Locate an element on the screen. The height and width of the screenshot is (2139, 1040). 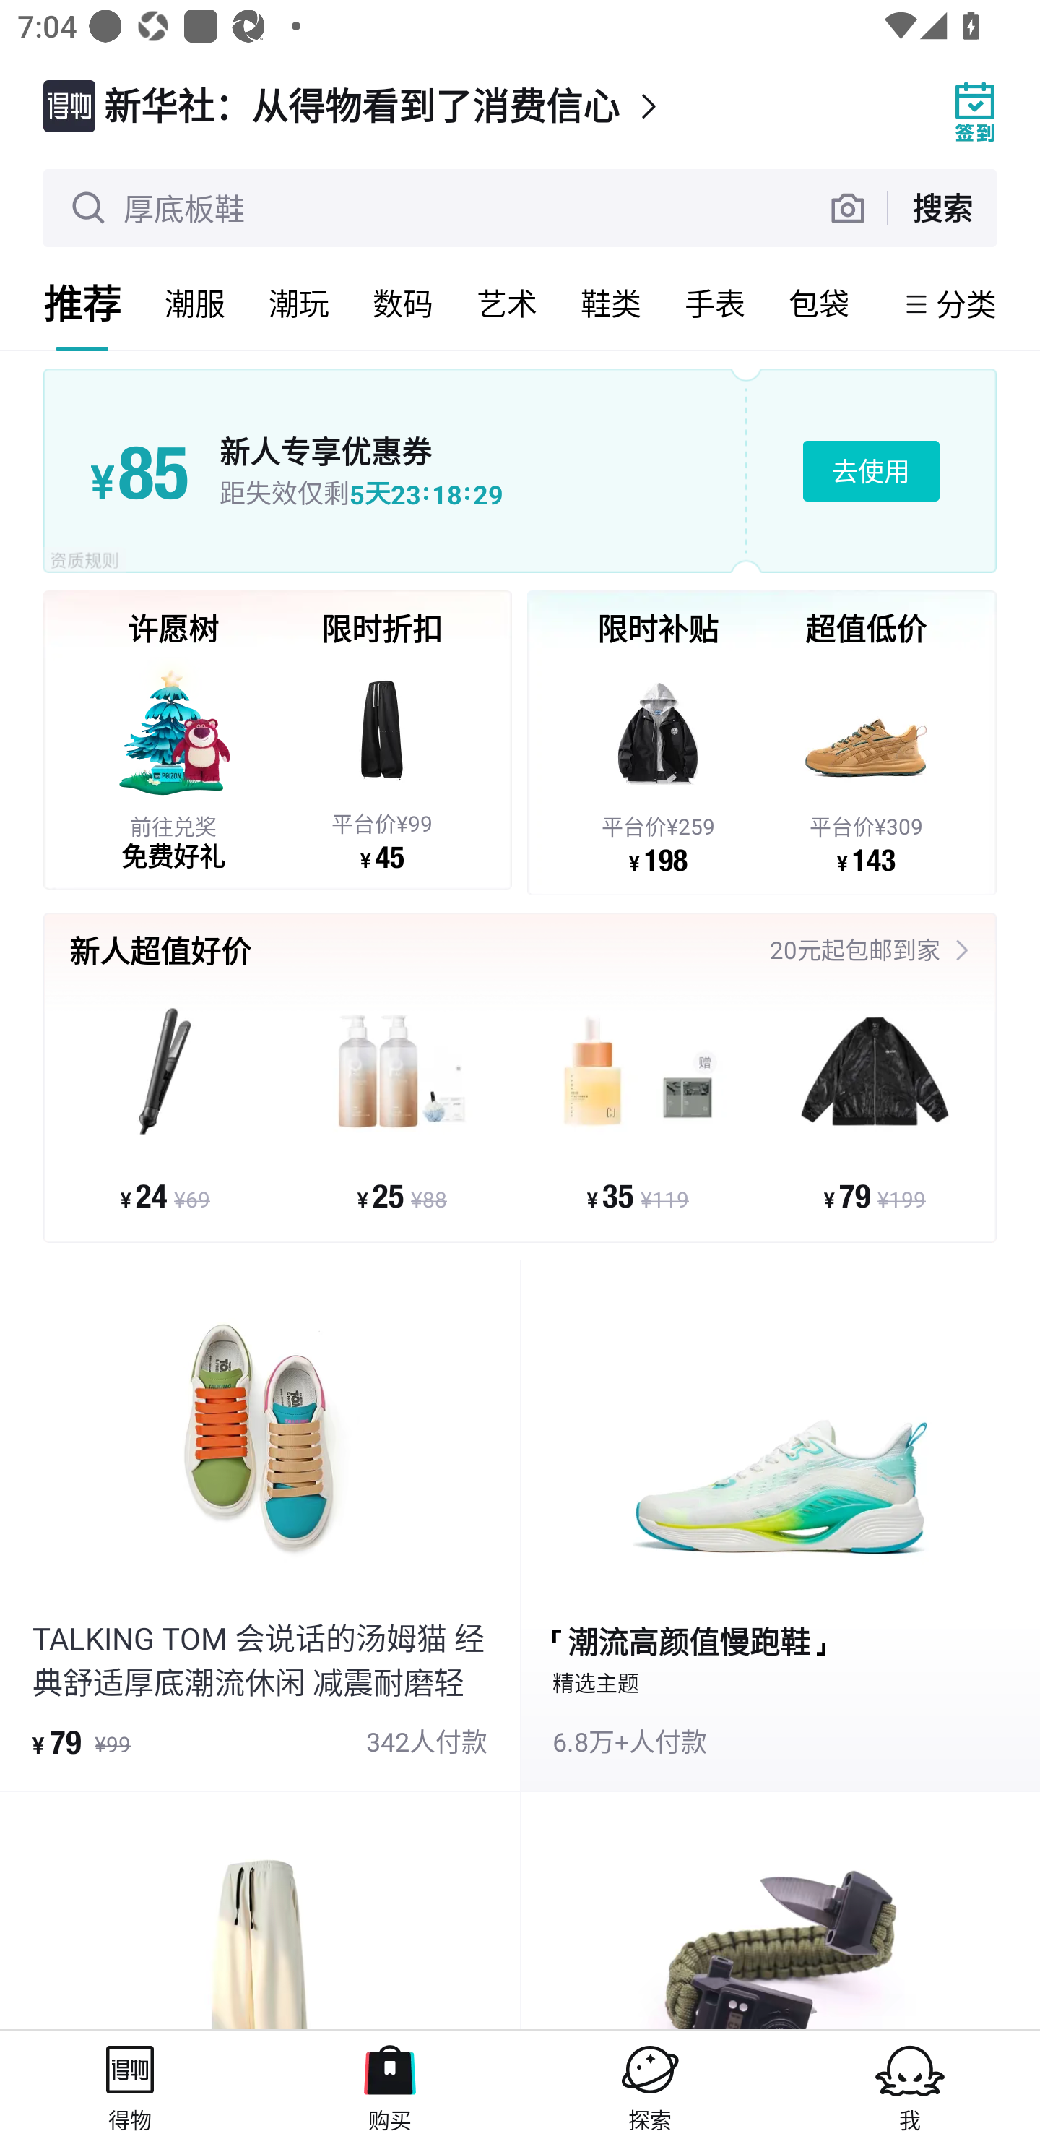
艺术 is located at coordinates (507, 304).